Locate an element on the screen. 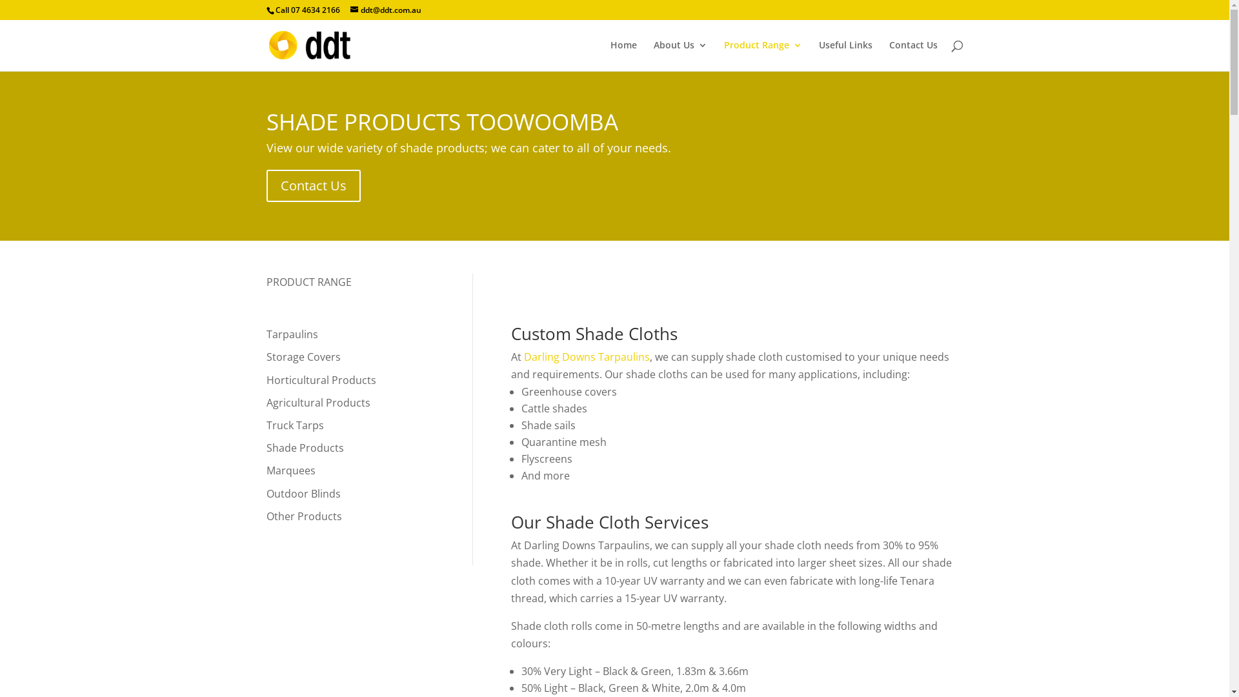  Other Products is located at coordinates (303, 516).